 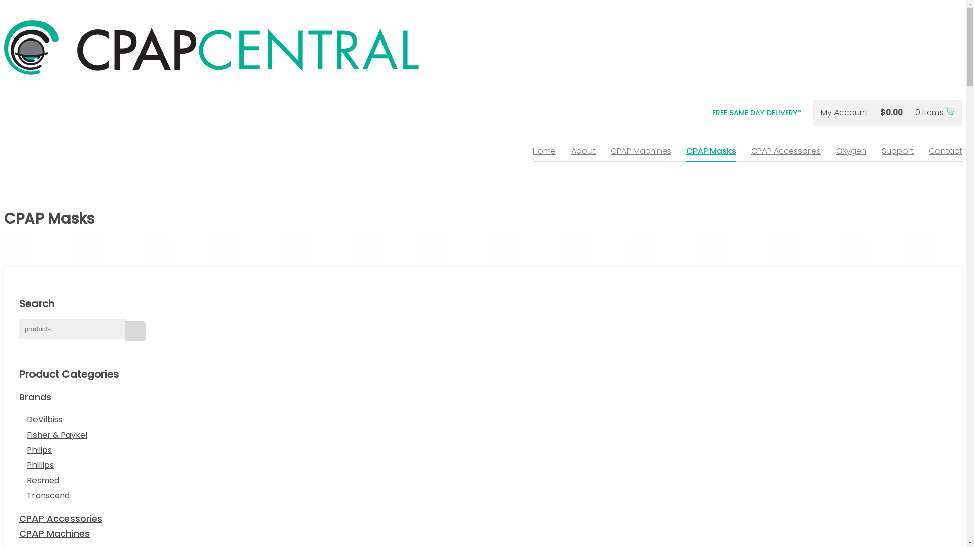 I want to click on Resmed, so click(x=43, y=480).